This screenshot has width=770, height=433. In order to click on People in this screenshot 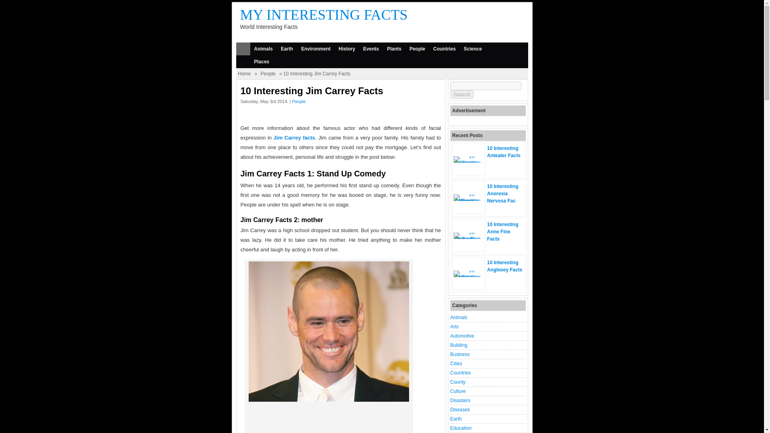, I will do `click(298, 101)`.